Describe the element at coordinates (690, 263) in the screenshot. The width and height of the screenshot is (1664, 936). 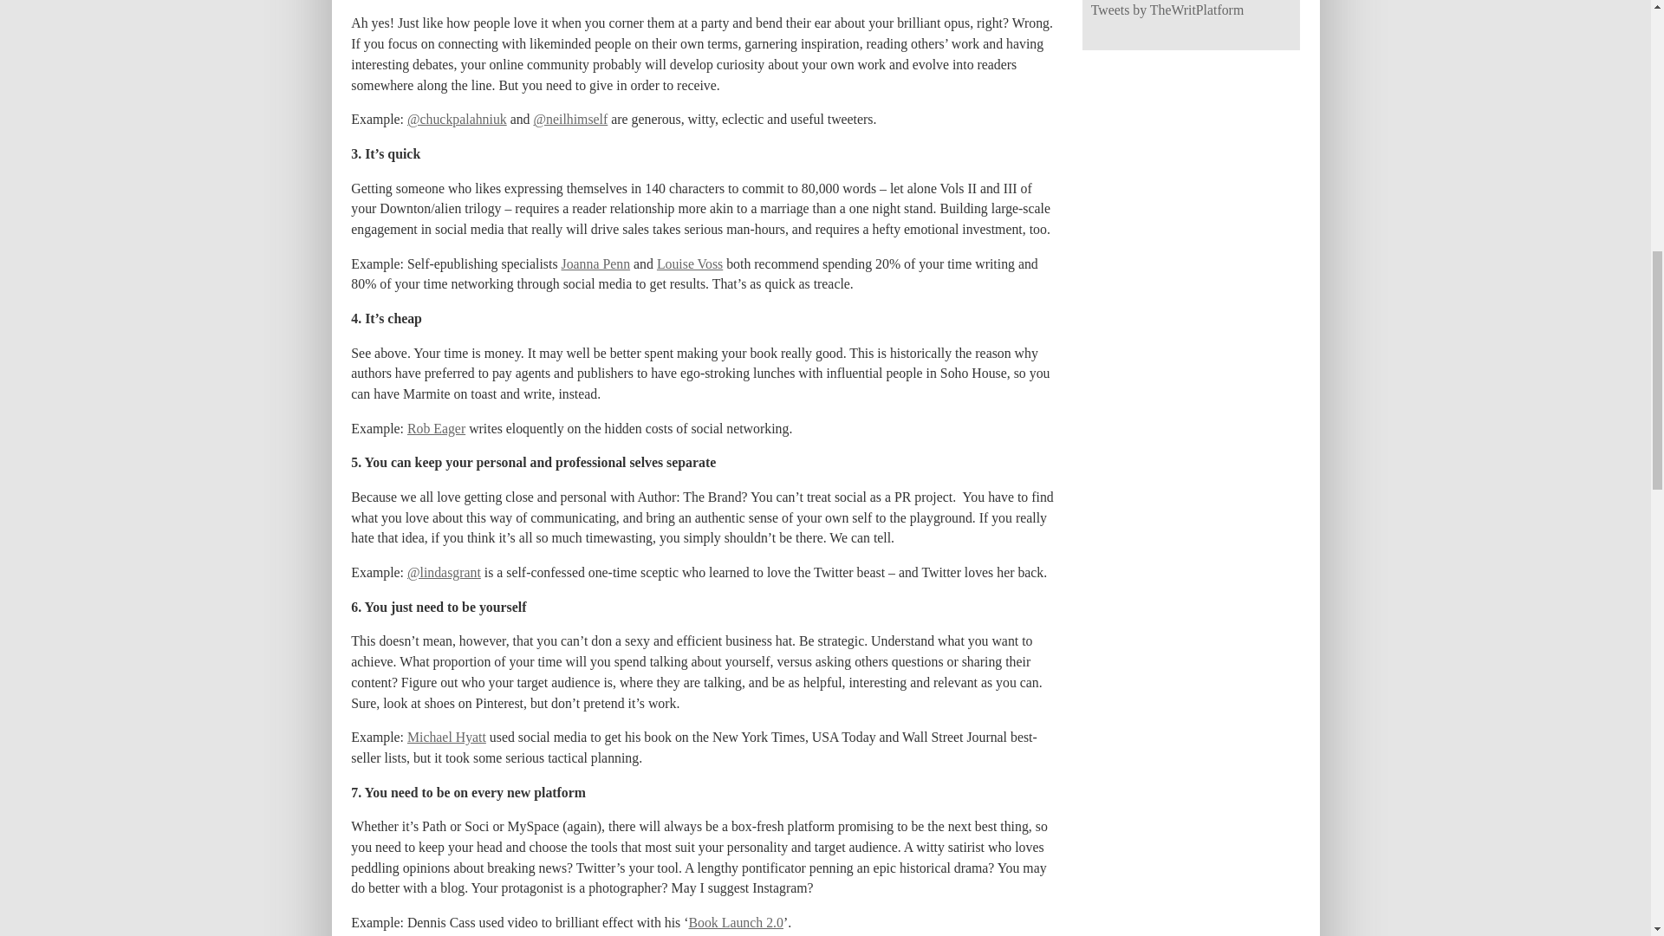
I see `Louise Voss` at that location.